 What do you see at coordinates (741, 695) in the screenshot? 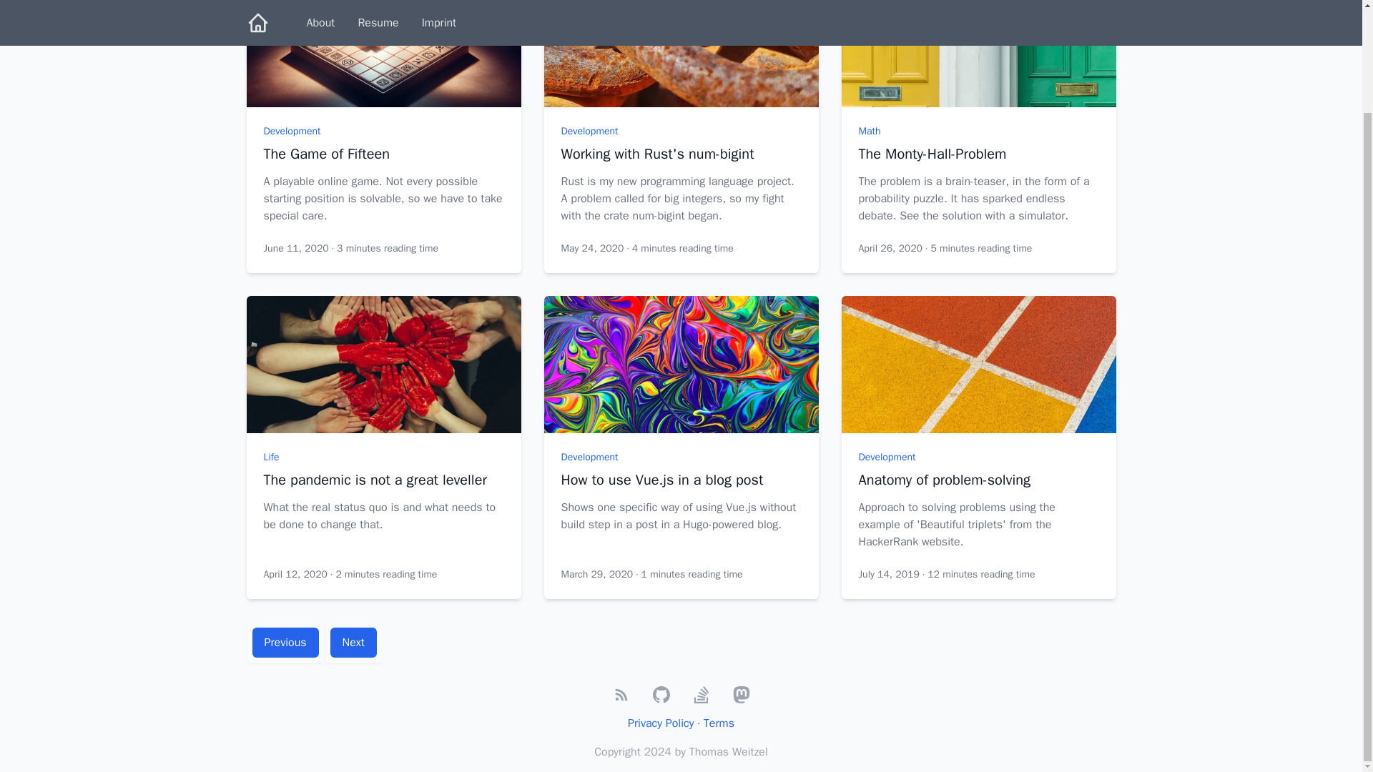
I see `Mastodon` at bounding box center [741, 695].